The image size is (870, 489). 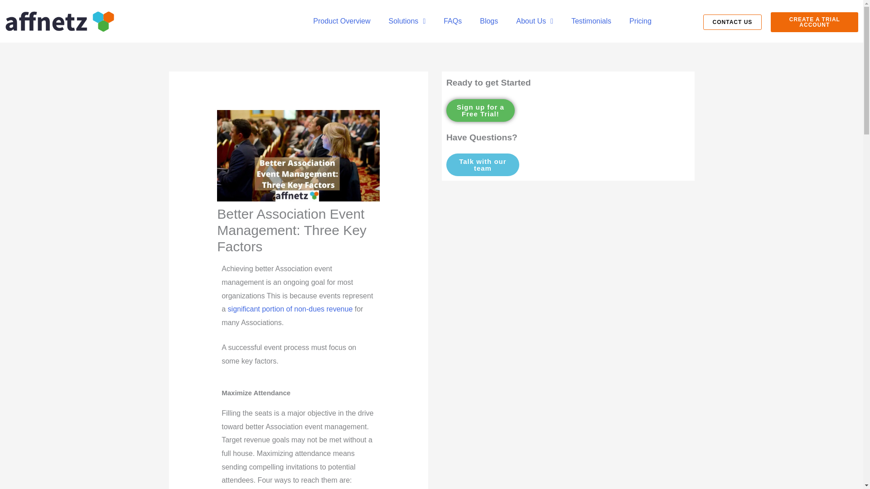 I want to click on Blogs, so click(x=488, y=21).